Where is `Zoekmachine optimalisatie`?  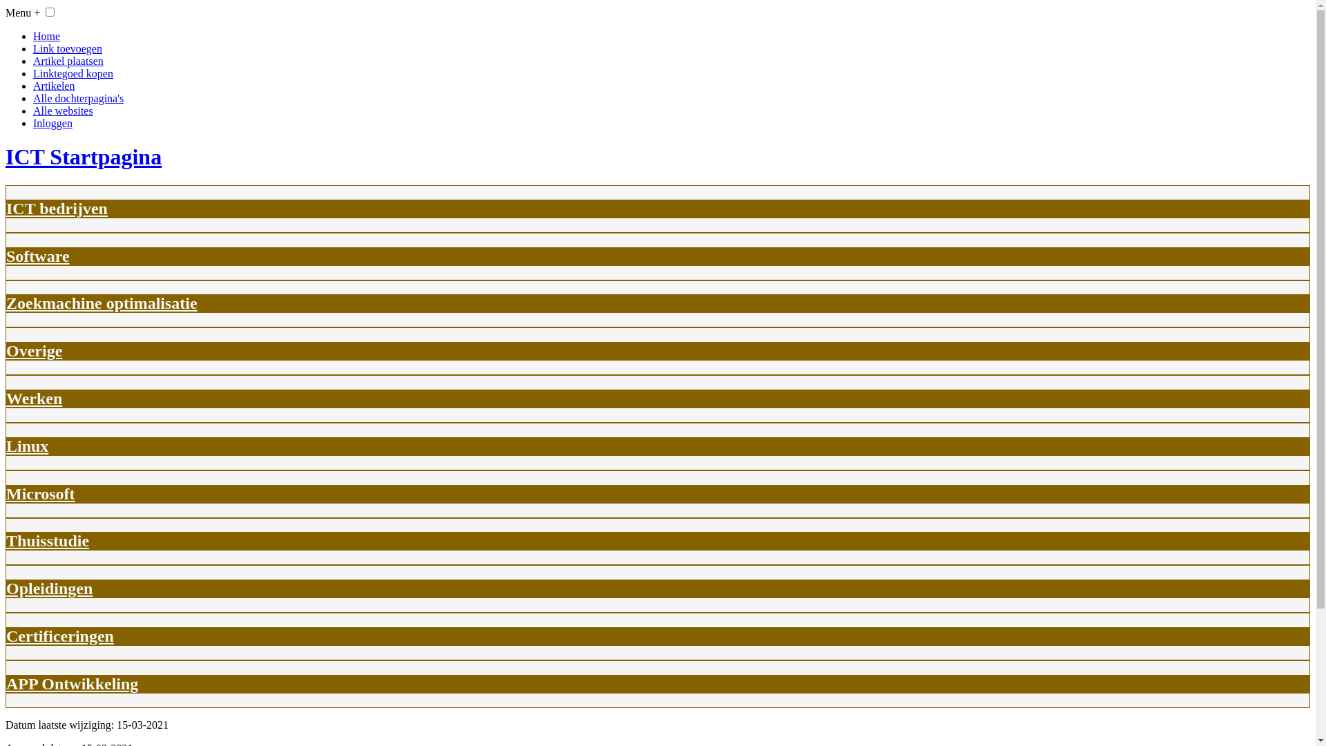 Zoekmachine optimalisatie is located at coordinates (102, 303).